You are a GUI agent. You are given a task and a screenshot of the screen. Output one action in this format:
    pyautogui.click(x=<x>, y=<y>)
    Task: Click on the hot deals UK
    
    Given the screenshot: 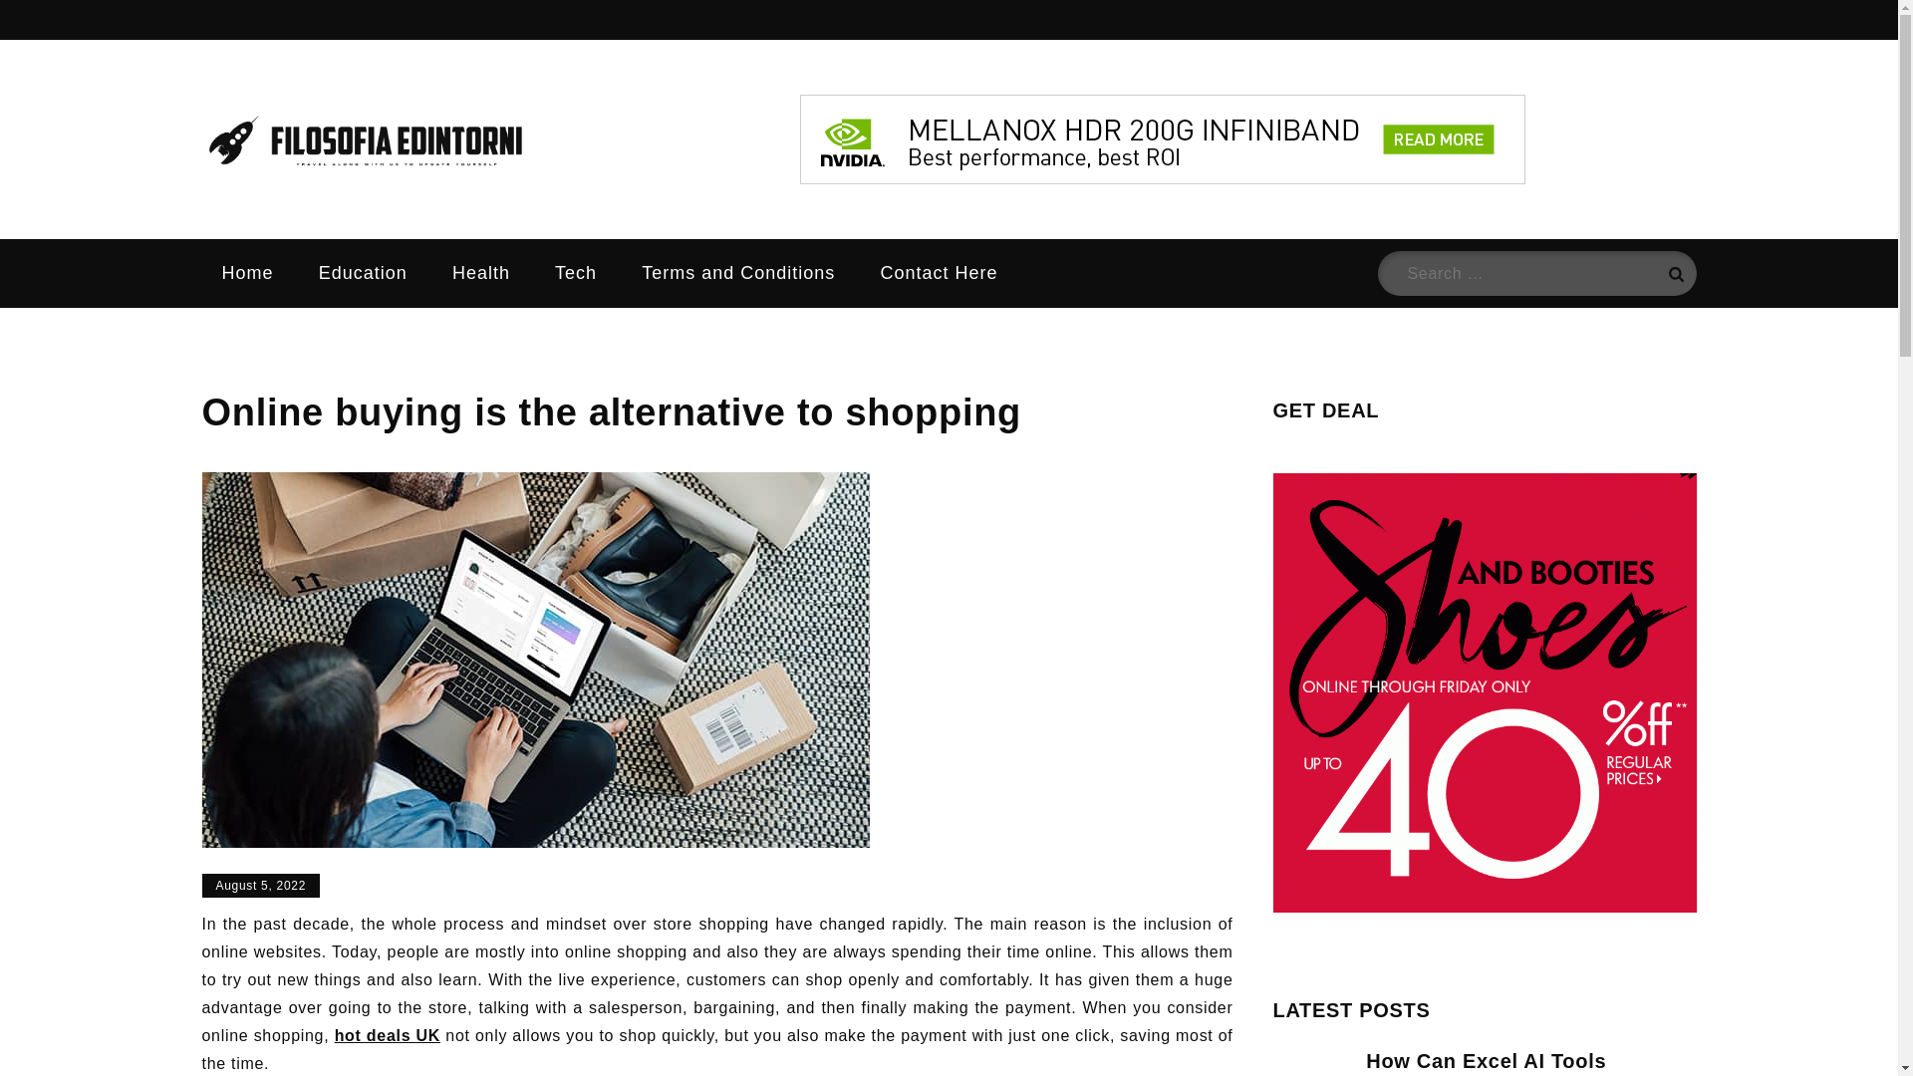 What is the action you would take?
    pyautogui.click(x=387, y=1035)
    